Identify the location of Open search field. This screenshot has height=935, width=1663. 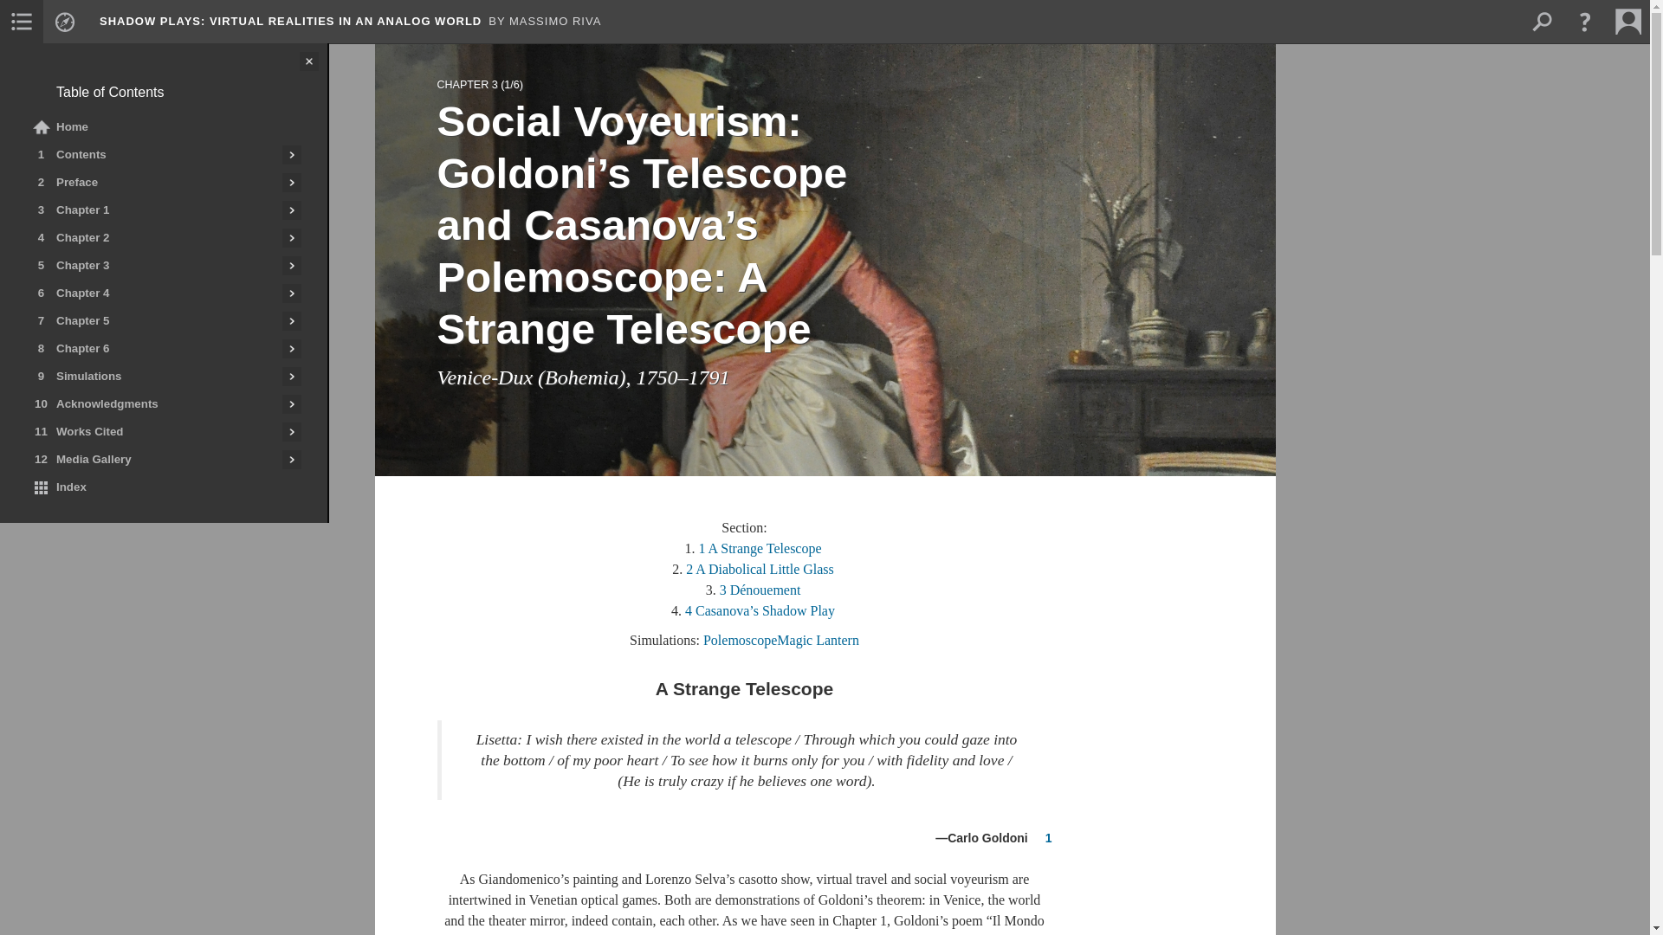
(1541, 21).